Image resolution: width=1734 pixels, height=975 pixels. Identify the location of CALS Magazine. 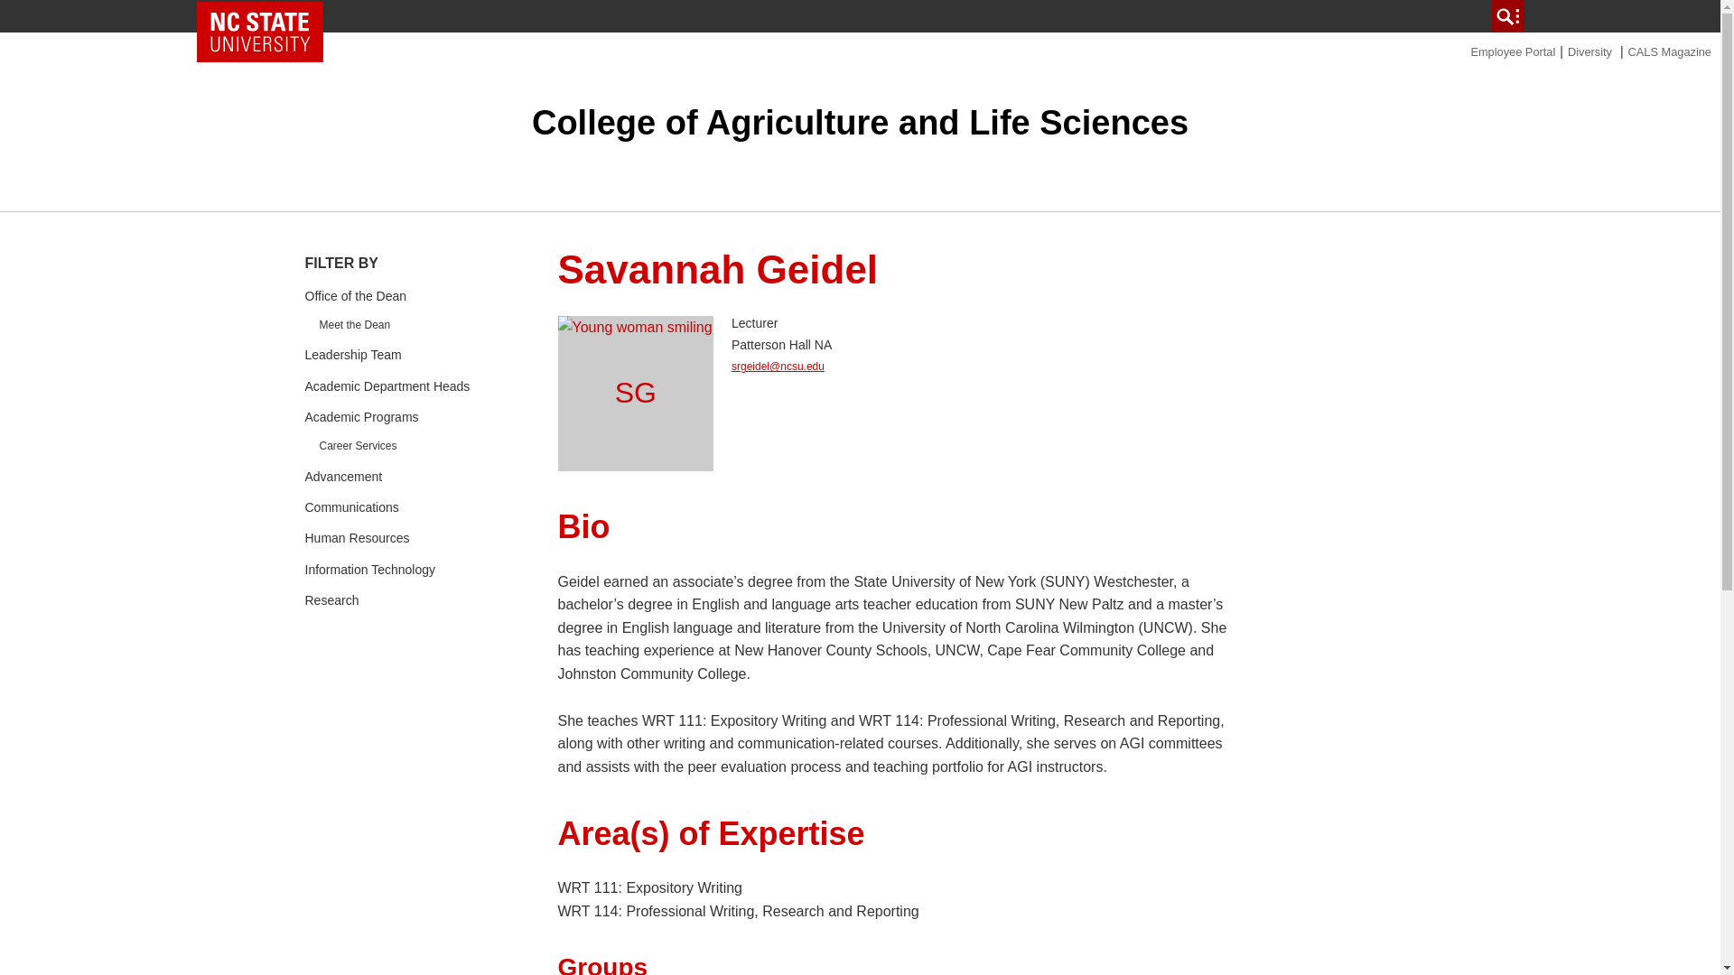
(1669, 51).